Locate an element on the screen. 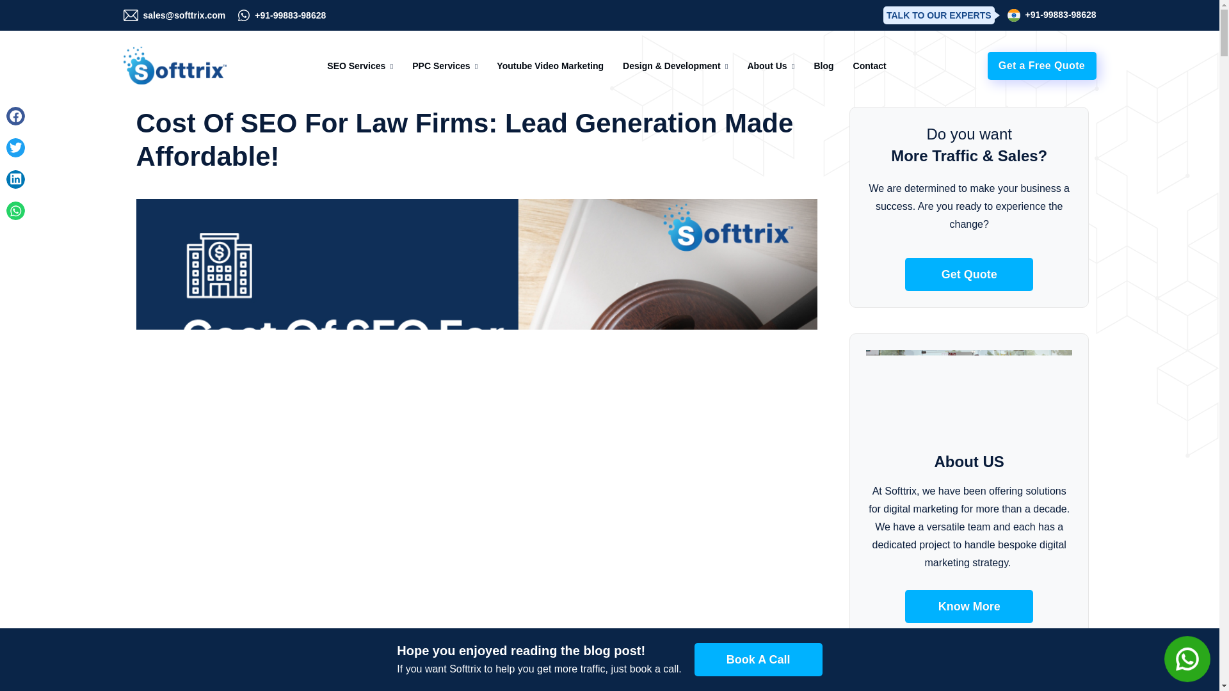 The width and height of the screenshot is (1229, 691). SEO Services is located at coordinates (356, 65).